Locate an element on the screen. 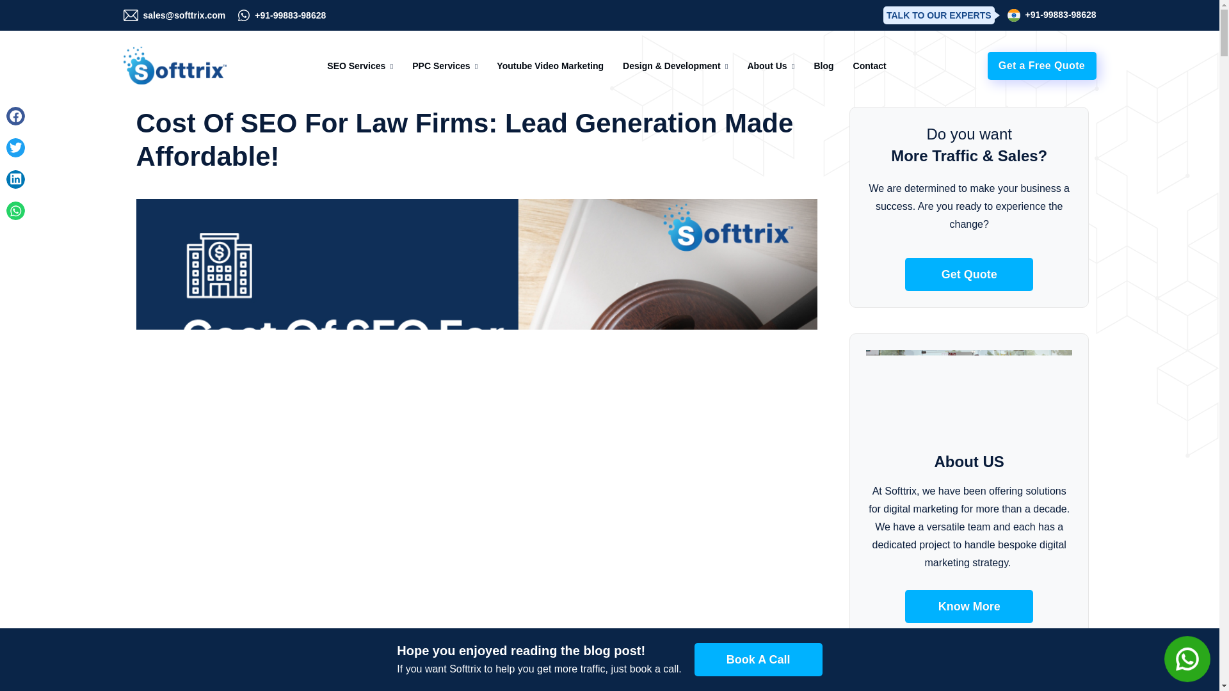 The width and height of the screenshot is (1229, 691). SEO Services is located at coordinates (356, 65).